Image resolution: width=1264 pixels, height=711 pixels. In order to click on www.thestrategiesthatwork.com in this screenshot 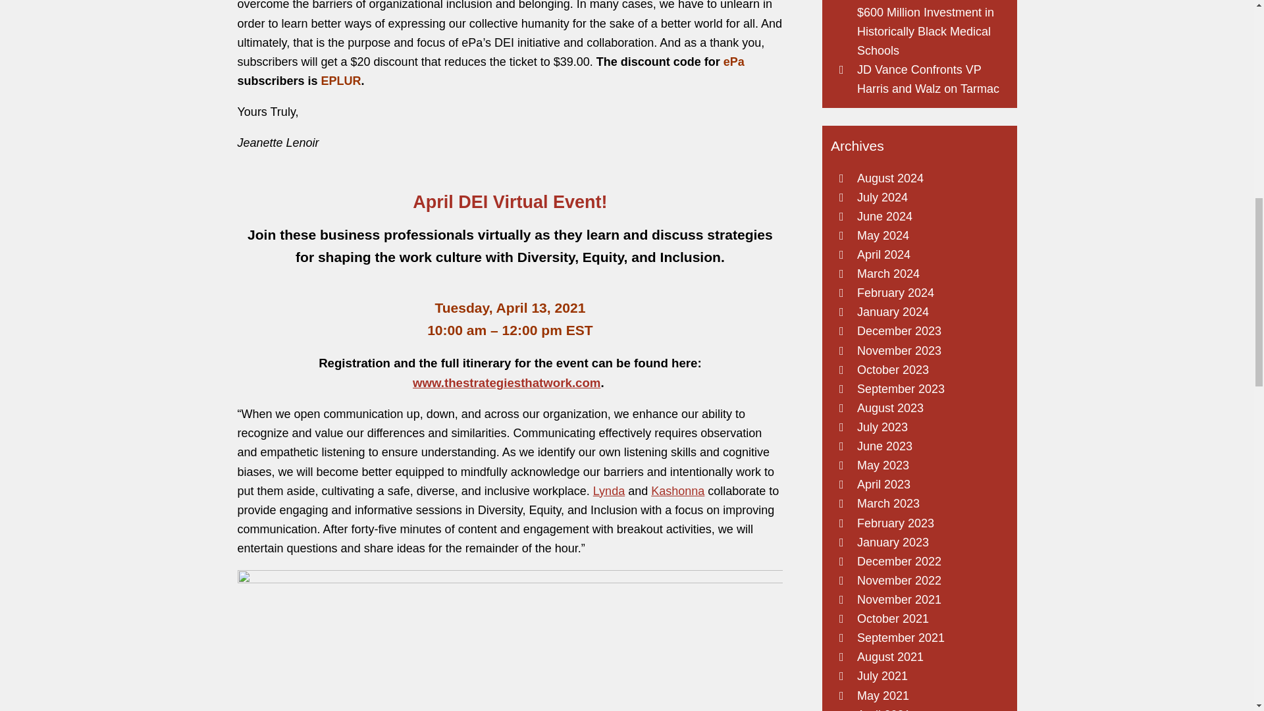, I will do `click(507, 382)`.